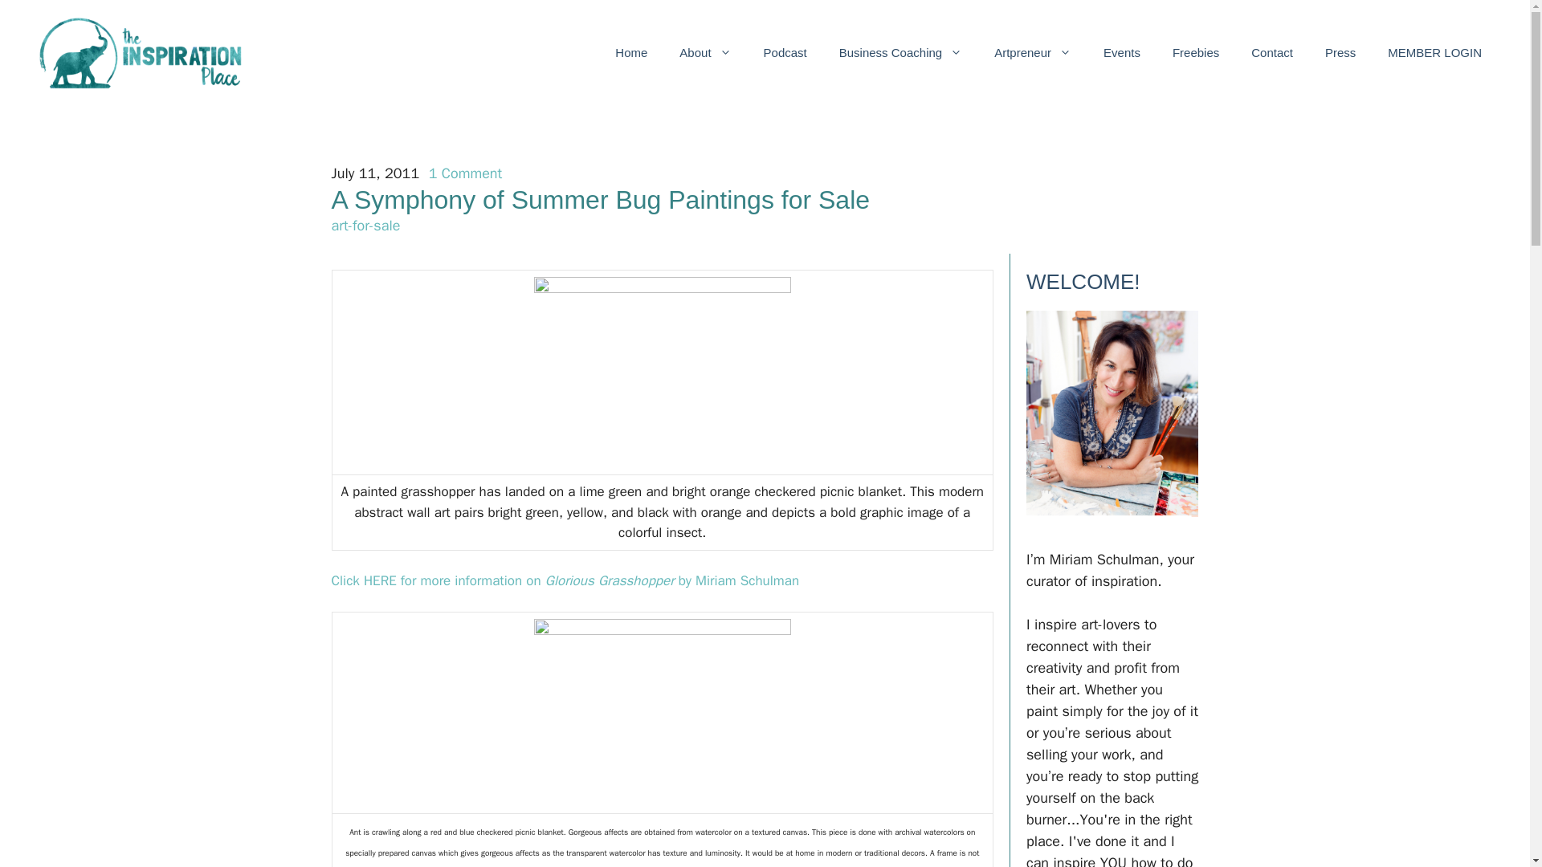 The image size is (1542, 867). Describe the element at coordinates (1272, 53) in the screenshot. I see `Contact` at that location.